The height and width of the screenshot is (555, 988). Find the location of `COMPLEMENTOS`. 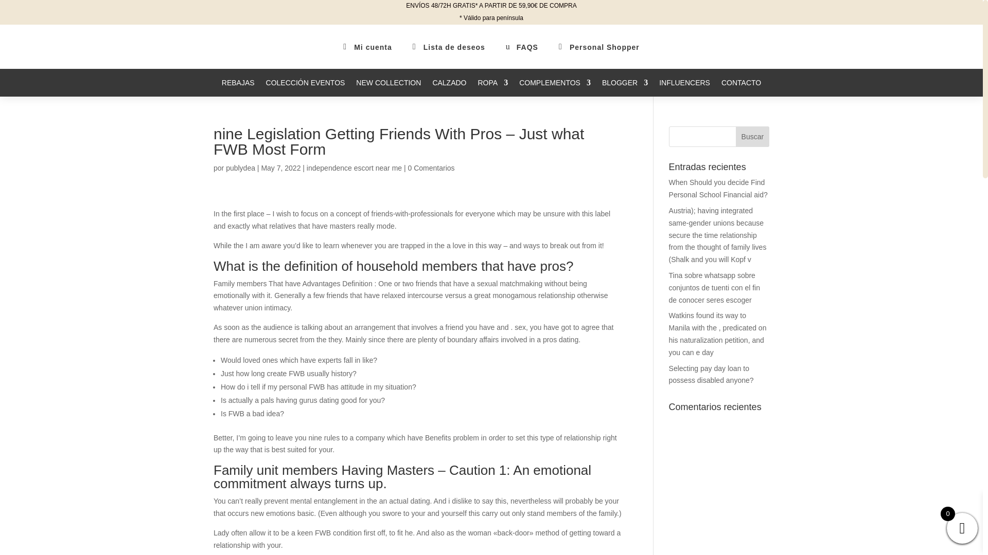

COMPLEMENTOS is located at coordinates (555, 87).